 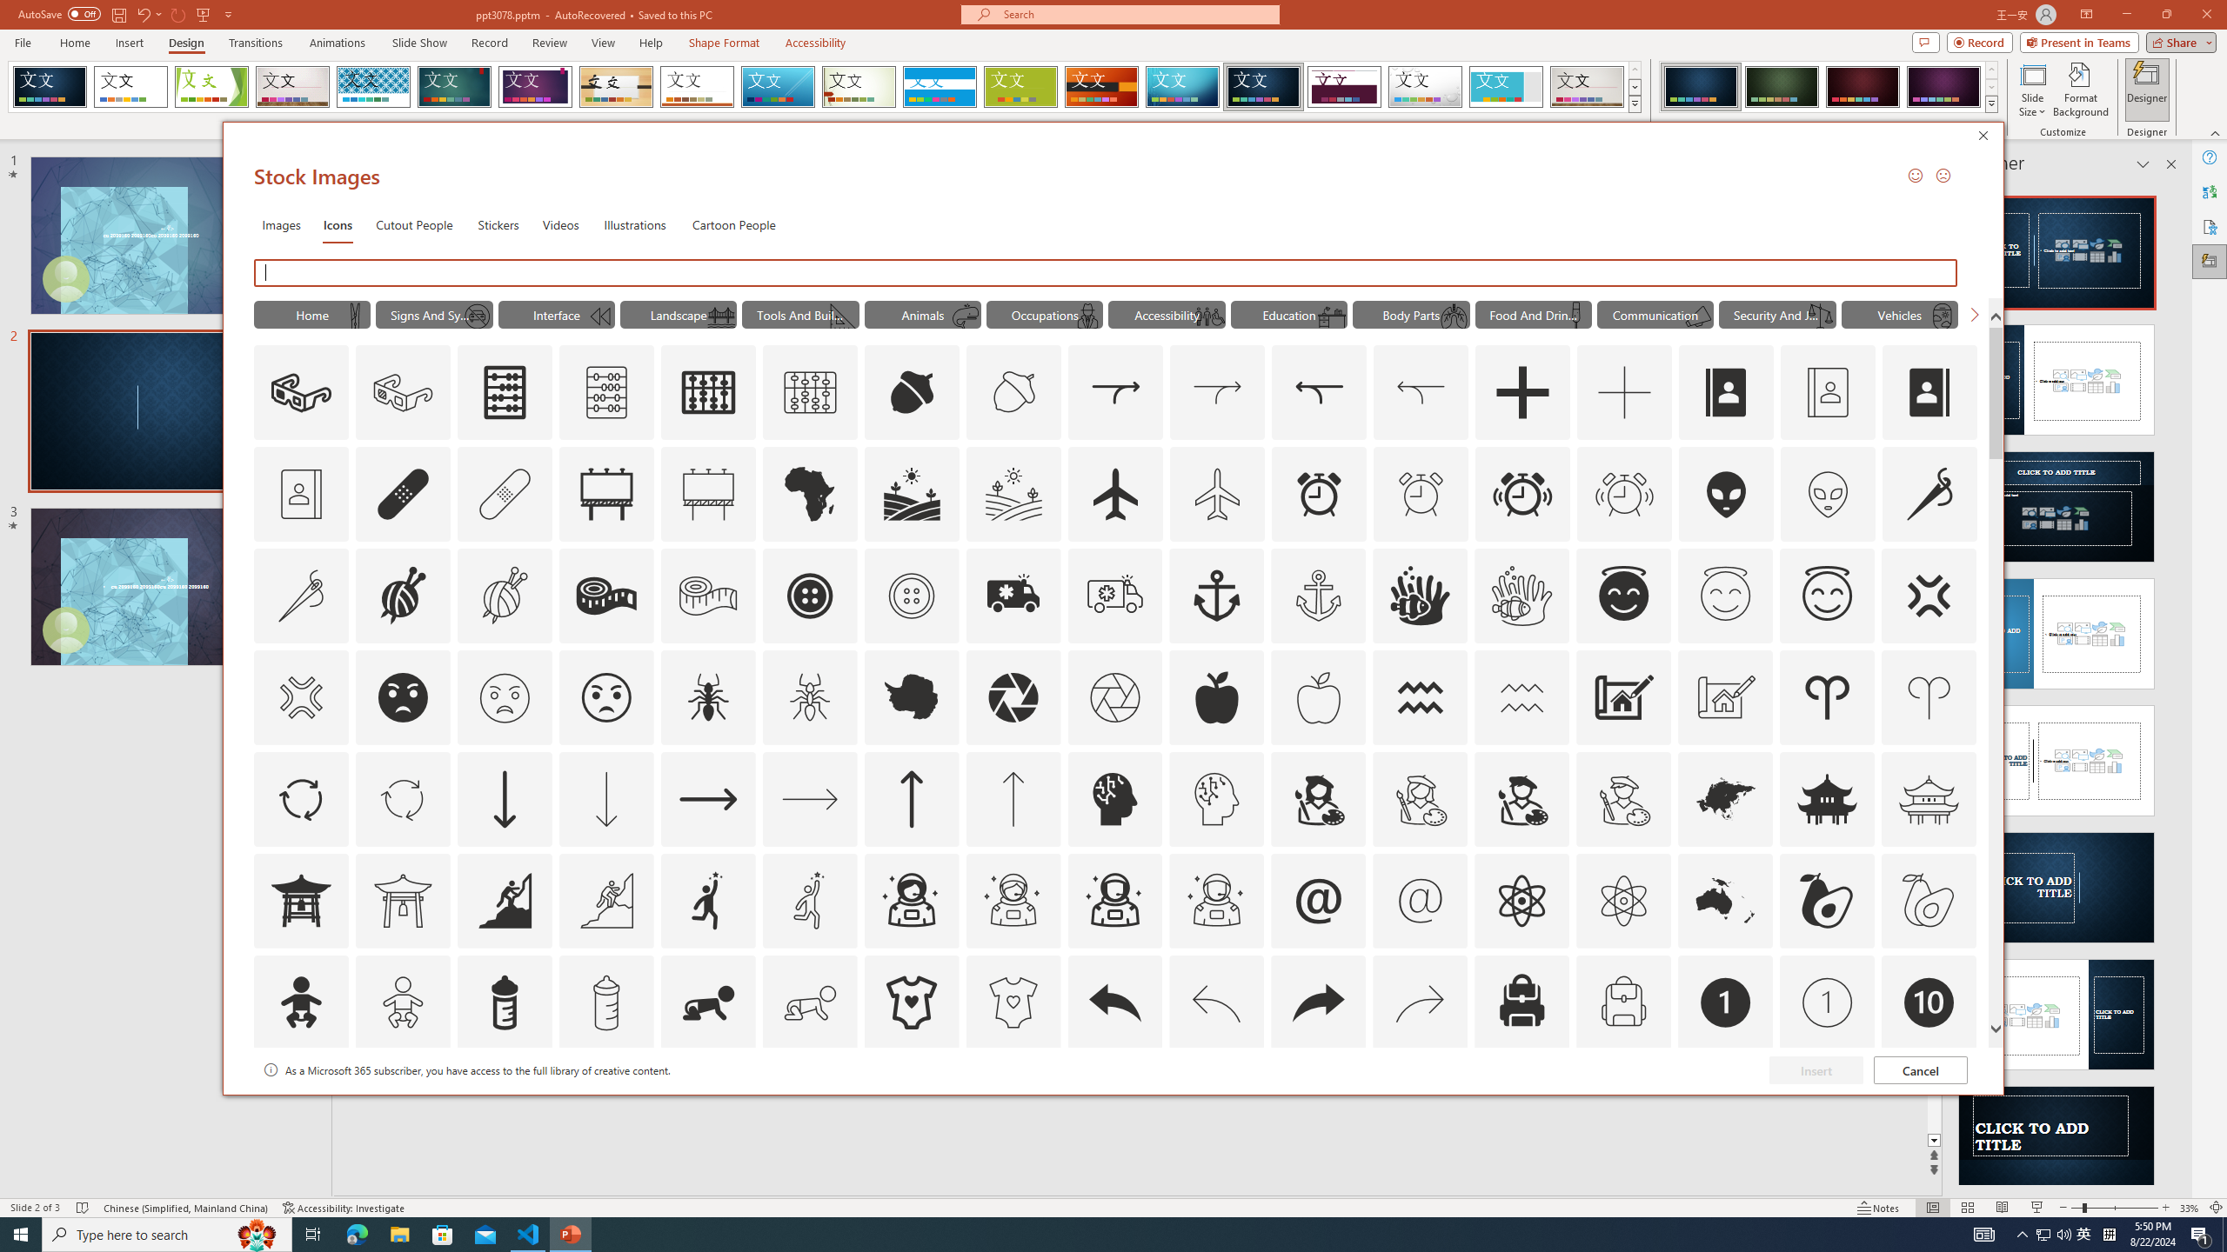 I want to click on AutomationID: Icons_At_M, so click(x=1421, y=900).